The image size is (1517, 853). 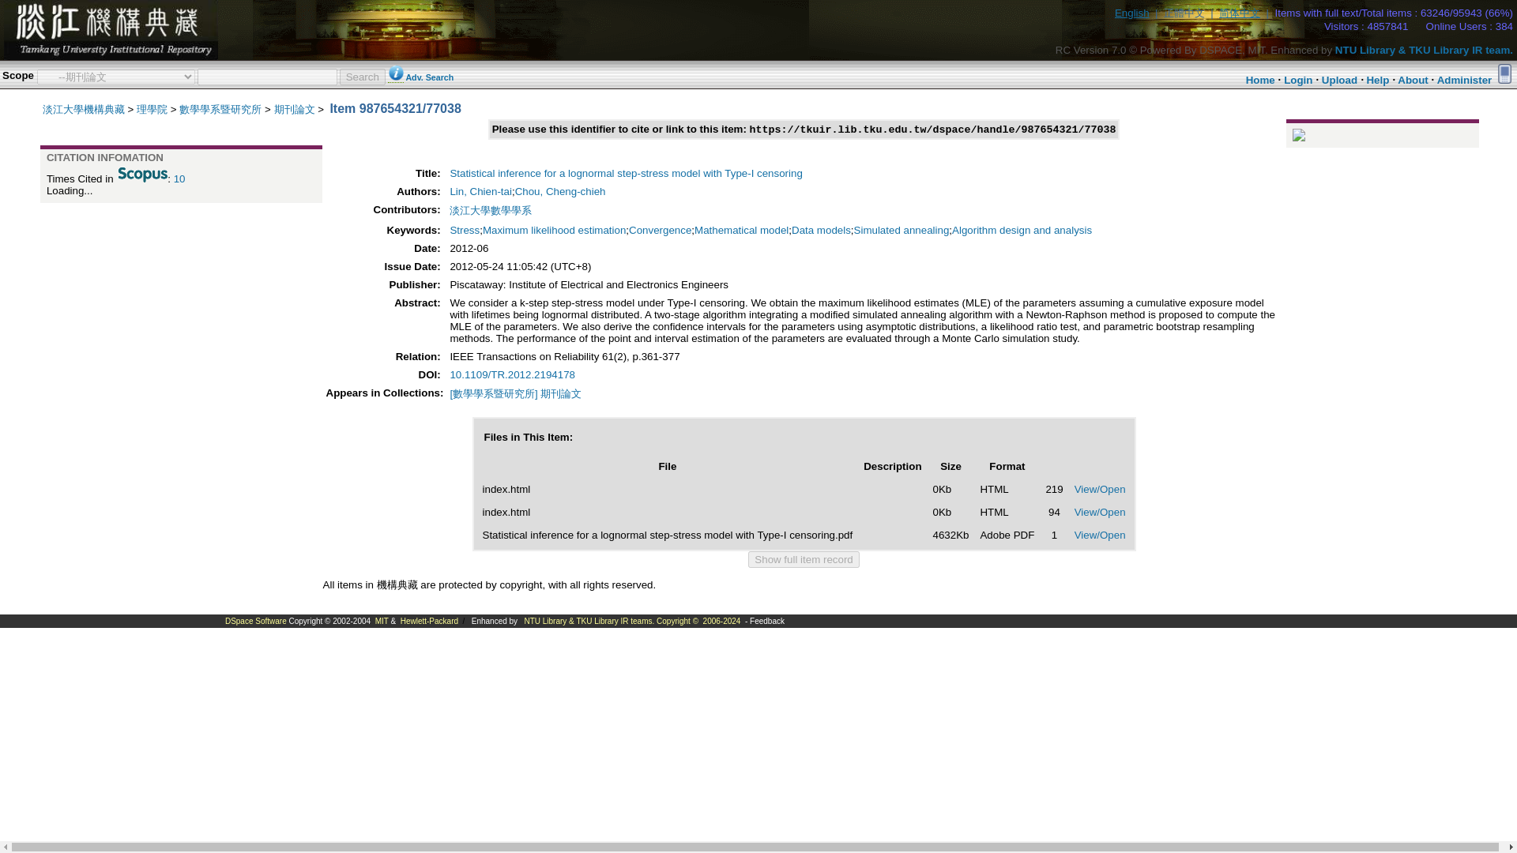 What do you see at coordinates (560, 191) in the screenshot?
I see `Chou, Cheng-chieh` at bounding box center [560, 191].